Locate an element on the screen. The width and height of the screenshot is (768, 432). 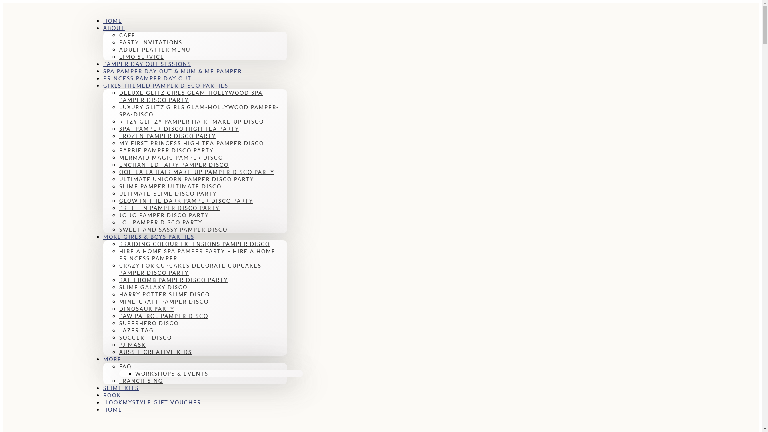
SLIME PAMPER ULTIMATE DISCO is located at coordinates (170, 186).